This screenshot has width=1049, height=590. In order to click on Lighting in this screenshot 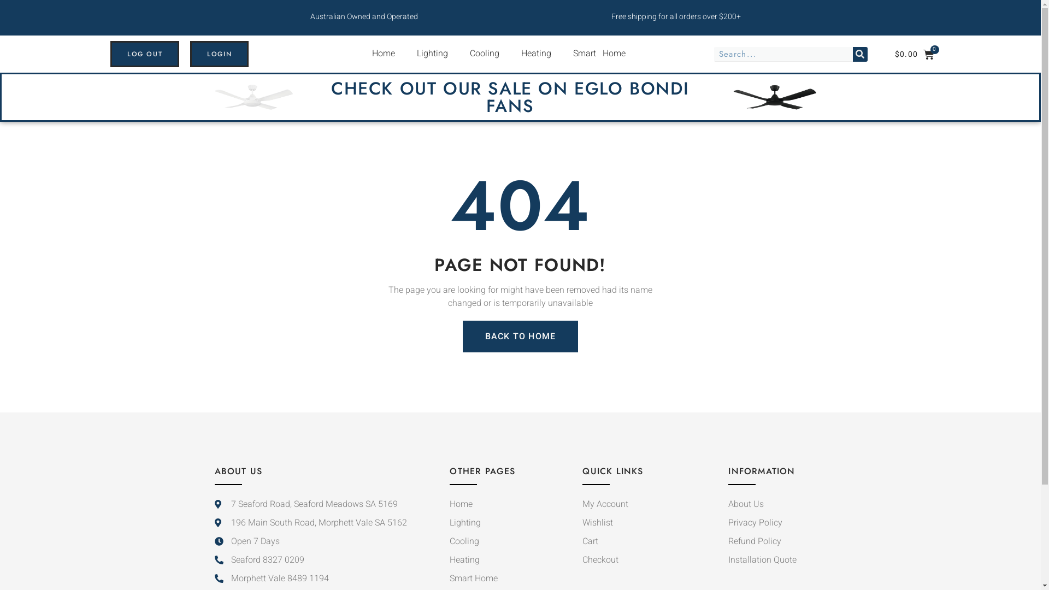, I will do `click(510, 523)`.